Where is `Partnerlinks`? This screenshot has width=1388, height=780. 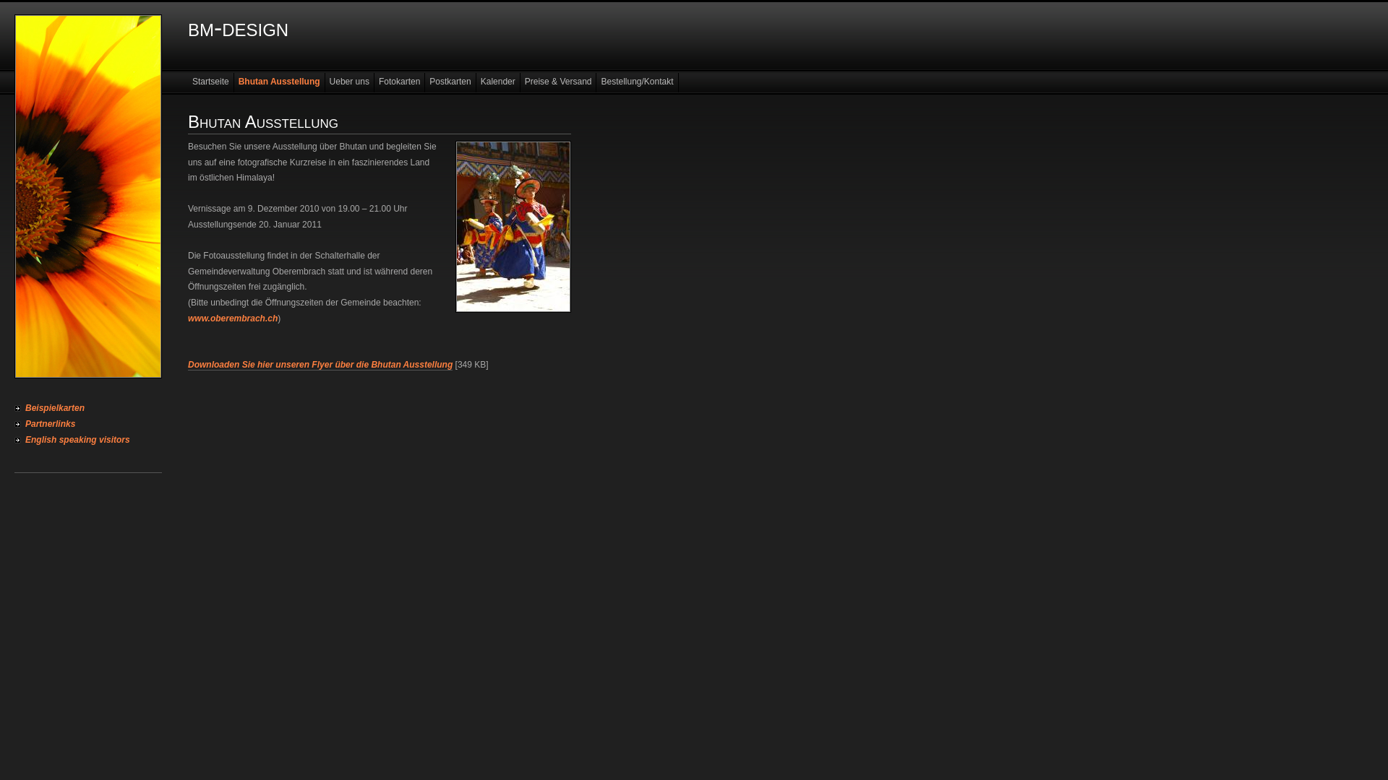 Partnerlinks is located at coordinates (88, 424).